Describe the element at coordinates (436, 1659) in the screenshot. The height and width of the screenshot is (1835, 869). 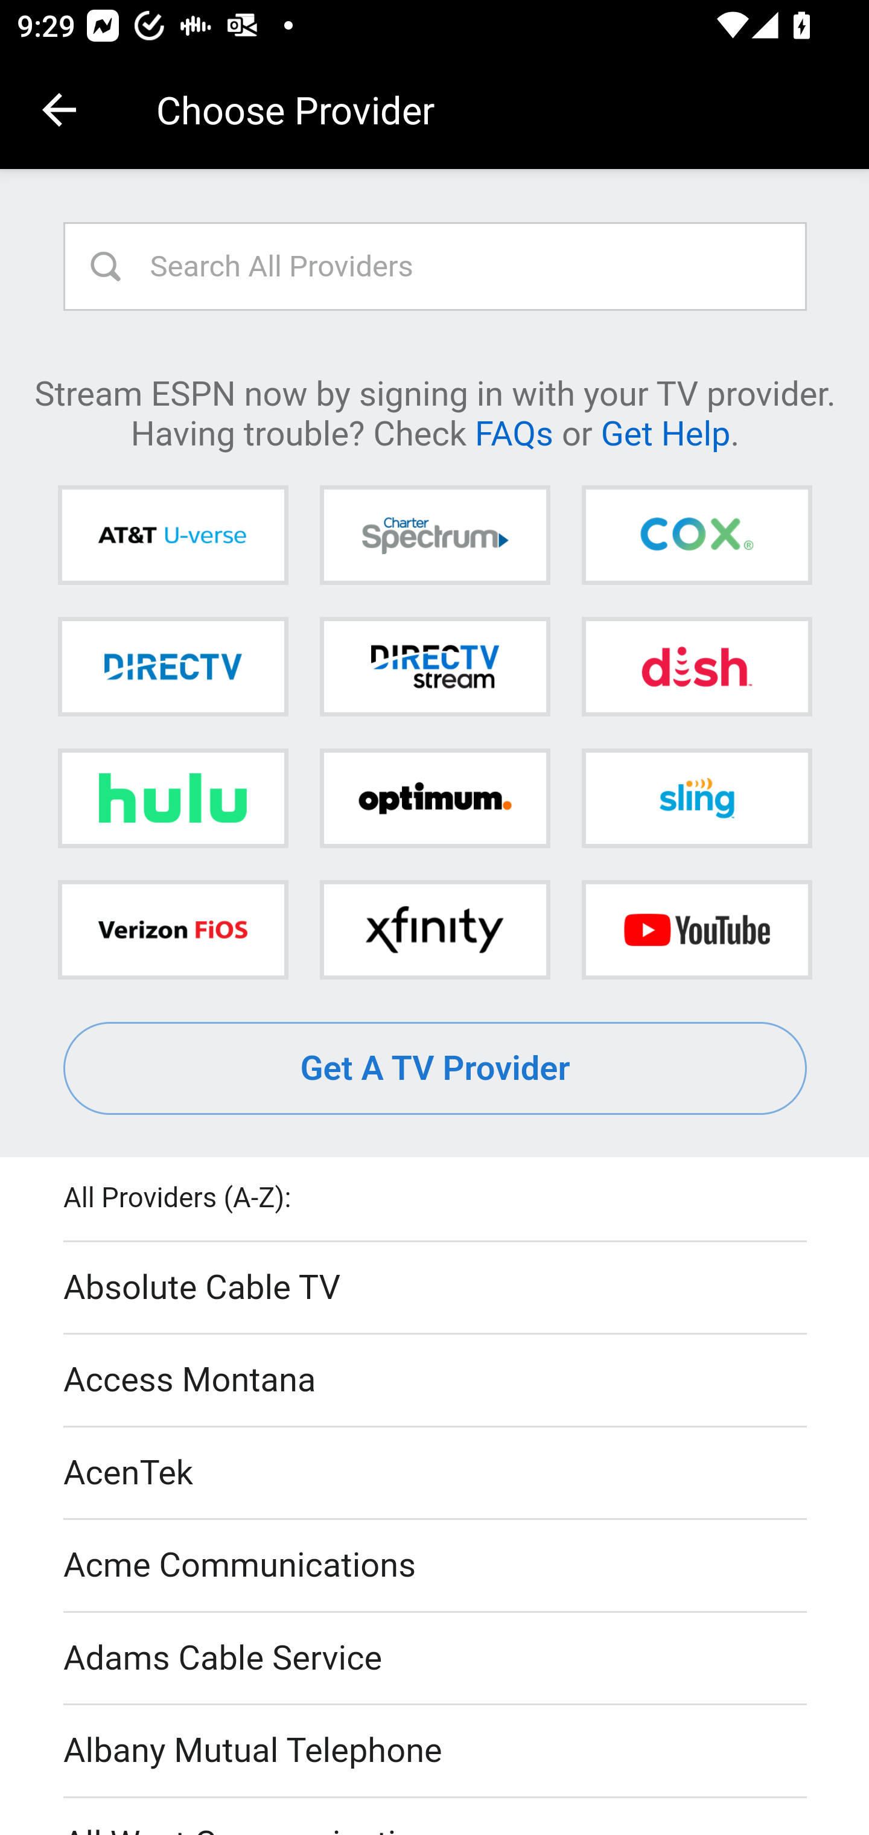
I see `Adams Cable Service` at that location.